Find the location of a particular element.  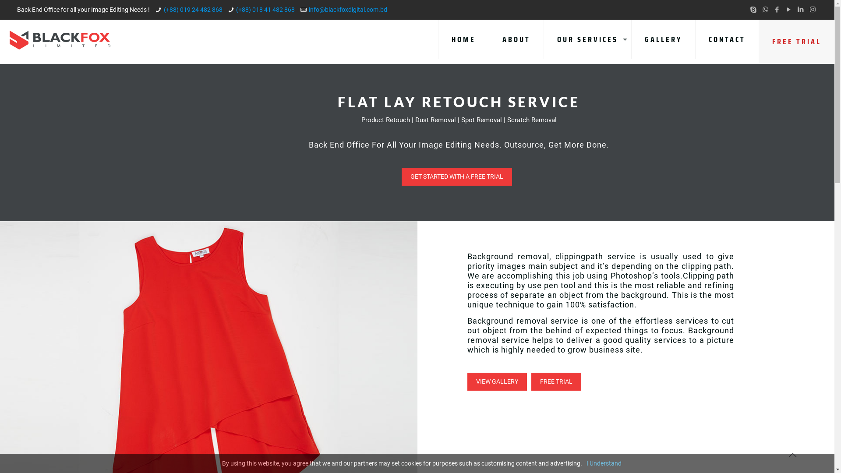

GET STARTED WITH A FREE TRIAL is located at coordinates (457, 177).